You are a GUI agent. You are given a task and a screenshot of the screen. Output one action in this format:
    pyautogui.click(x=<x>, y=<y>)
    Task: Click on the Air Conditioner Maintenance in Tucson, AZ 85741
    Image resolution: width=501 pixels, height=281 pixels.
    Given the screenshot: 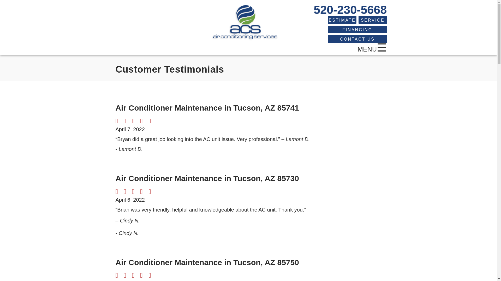 What is the action you would take?
    pyautogui.click(x=207, y=108)
    